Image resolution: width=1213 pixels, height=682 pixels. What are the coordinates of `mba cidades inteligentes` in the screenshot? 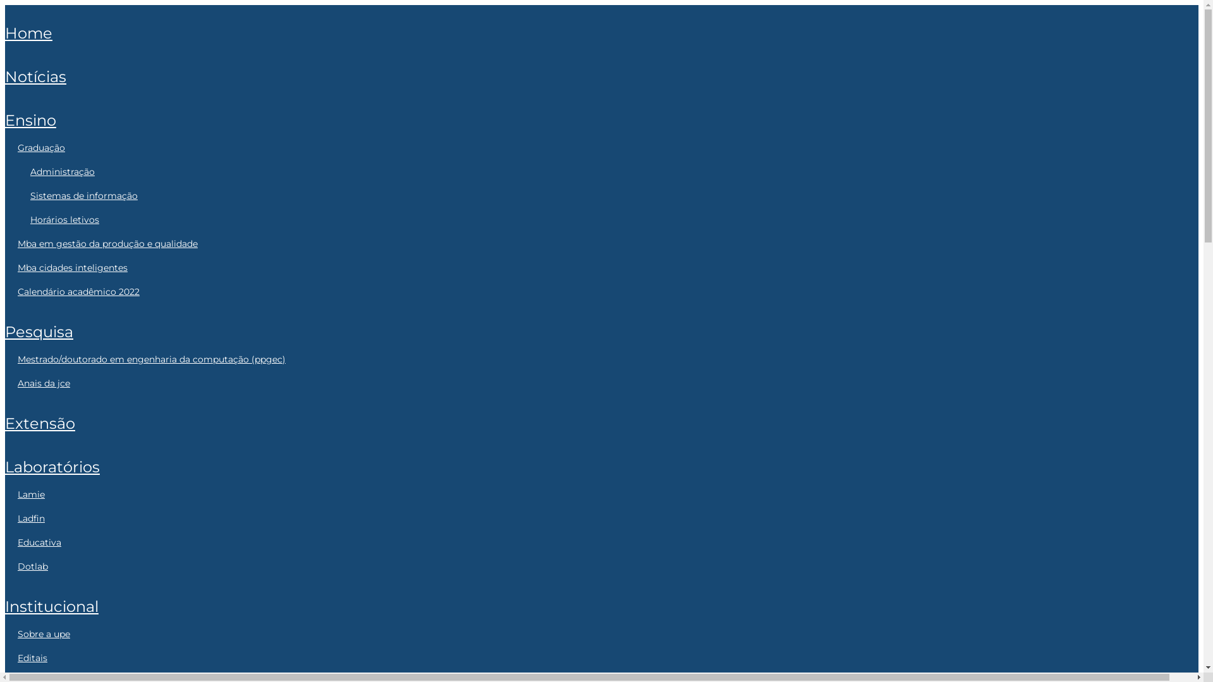 It's located at (73, 268).